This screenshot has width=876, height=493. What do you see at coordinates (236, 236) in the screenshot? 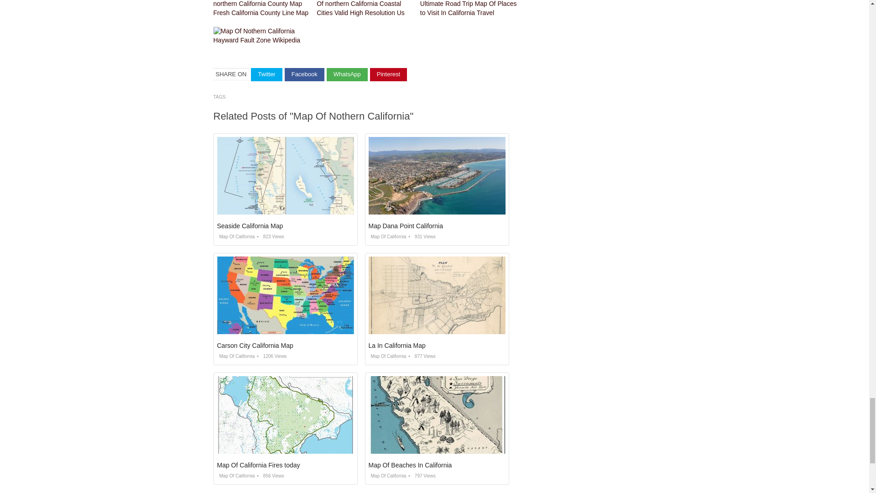
I see `Map Of California` at bounding box center [236, 236].